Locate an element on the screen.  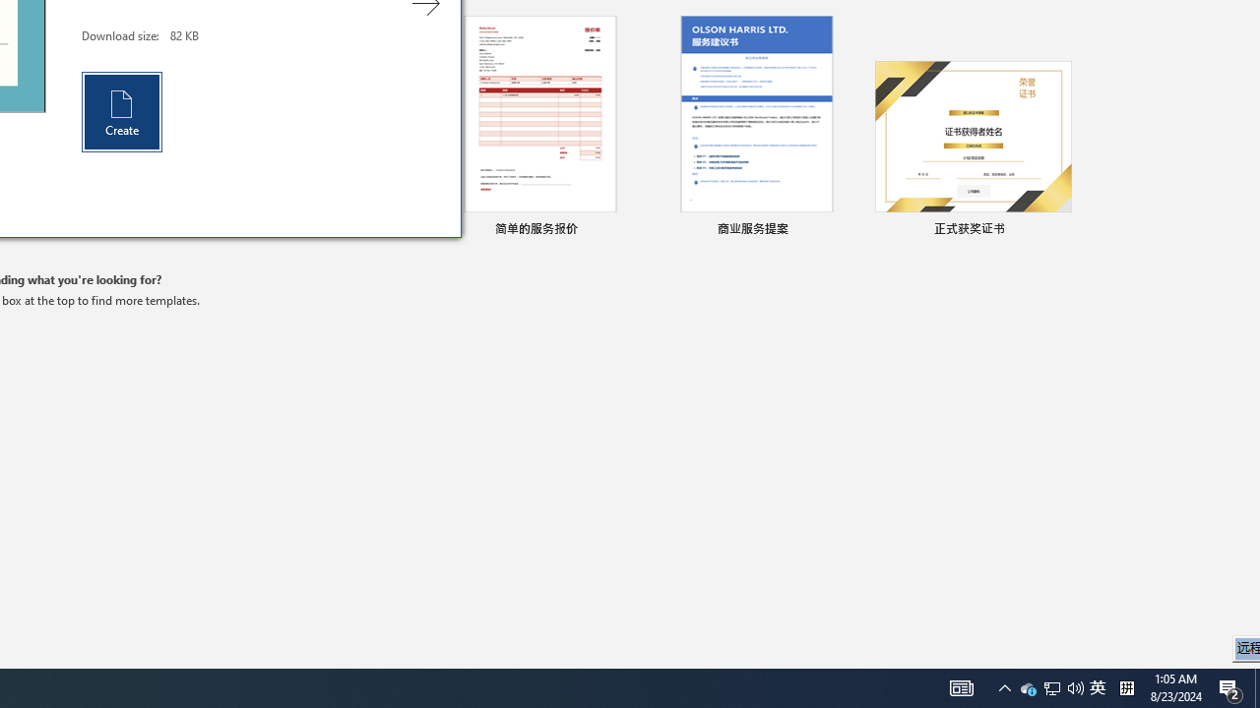
Show desktop is located at coordinates (1126, 688).